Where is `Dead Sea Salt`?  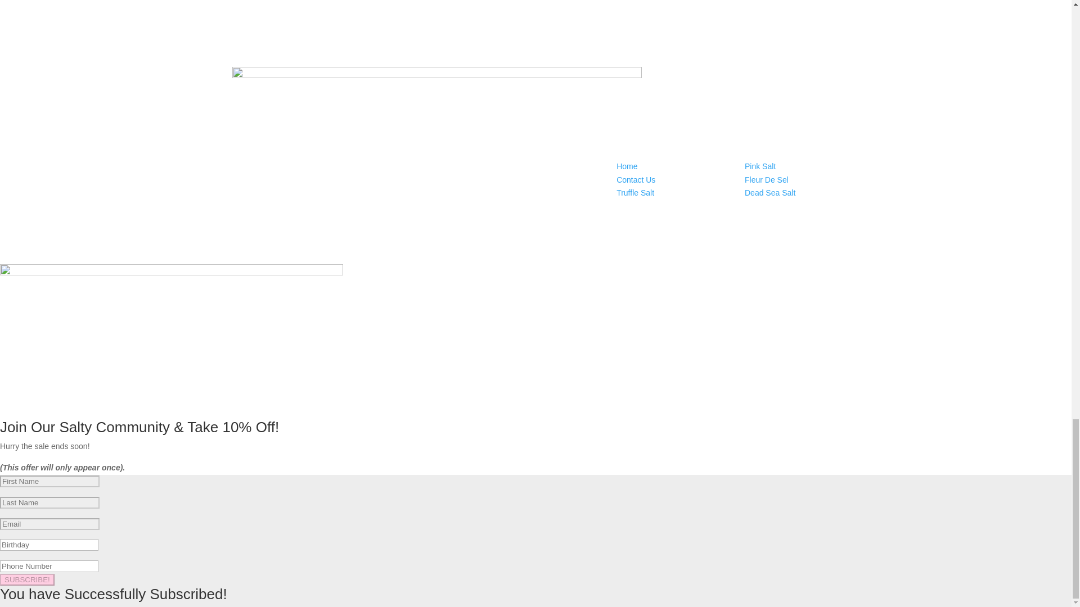 Dead Sea Salt is located at coordinates (769, 192).